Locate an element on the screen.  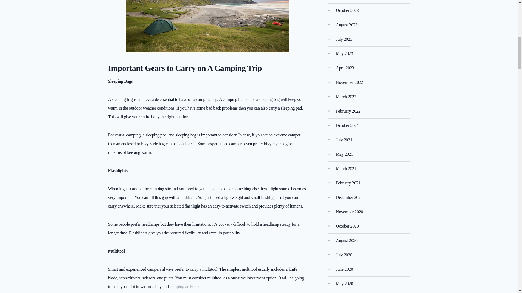
April 2023 is located at coordinates (345, 68).